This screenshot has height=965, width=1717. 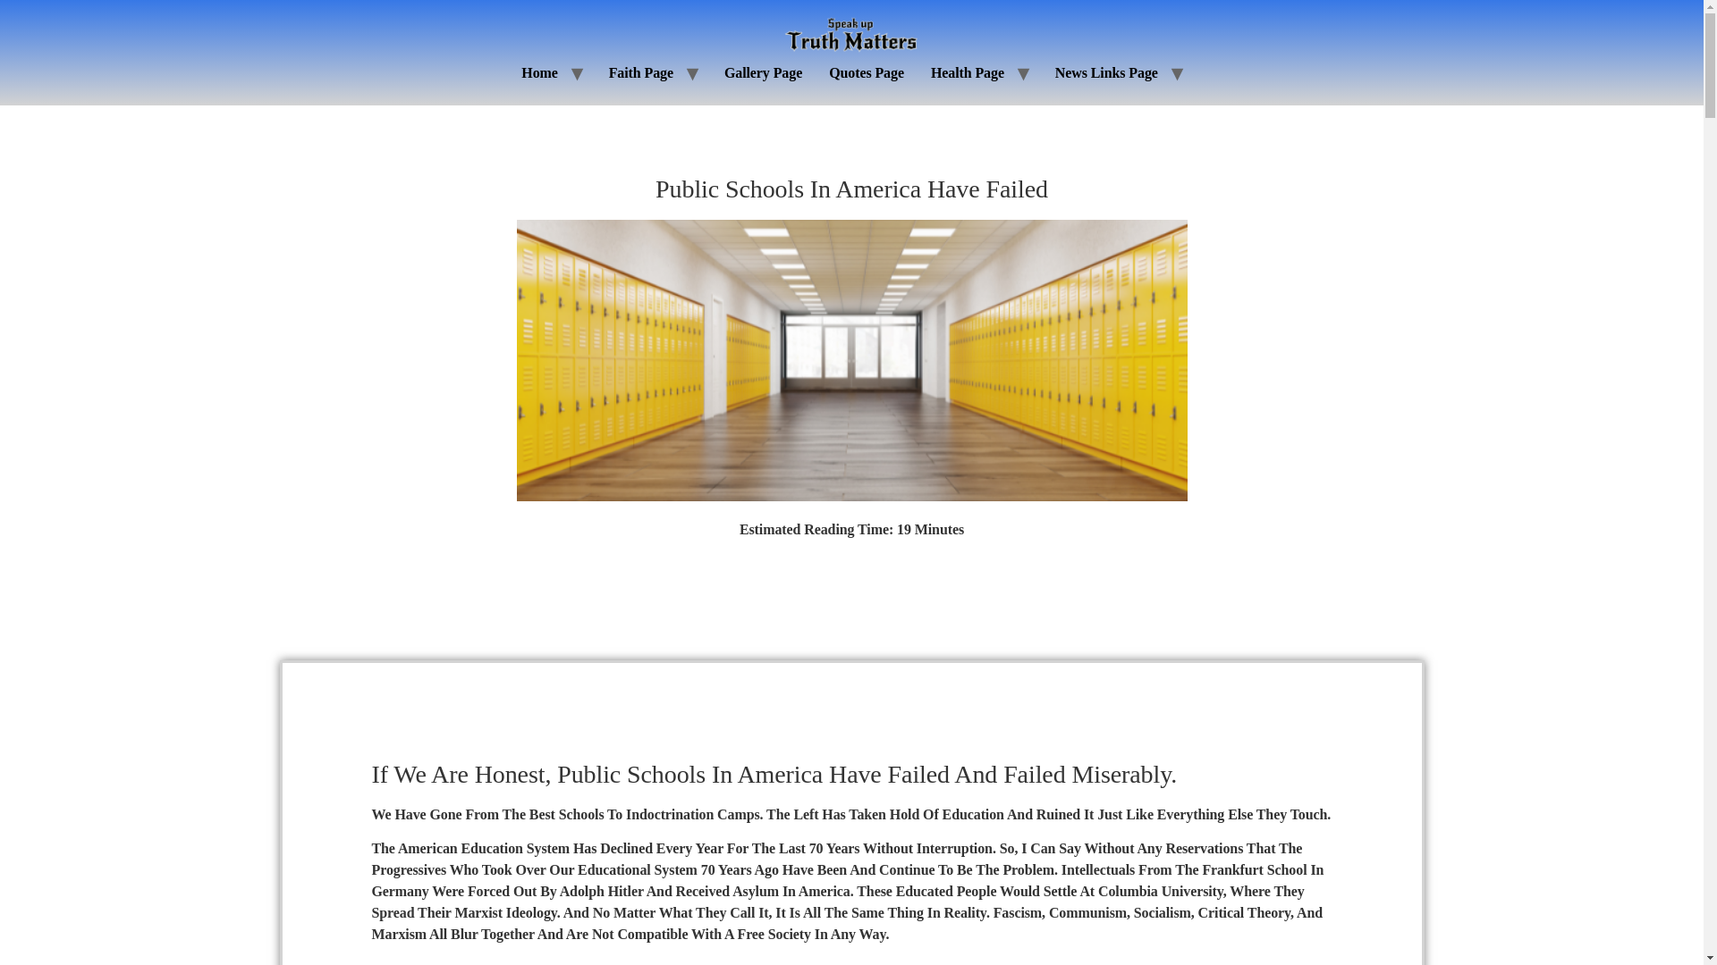 I want to click on Faith Page, so click(x=641, y=72).